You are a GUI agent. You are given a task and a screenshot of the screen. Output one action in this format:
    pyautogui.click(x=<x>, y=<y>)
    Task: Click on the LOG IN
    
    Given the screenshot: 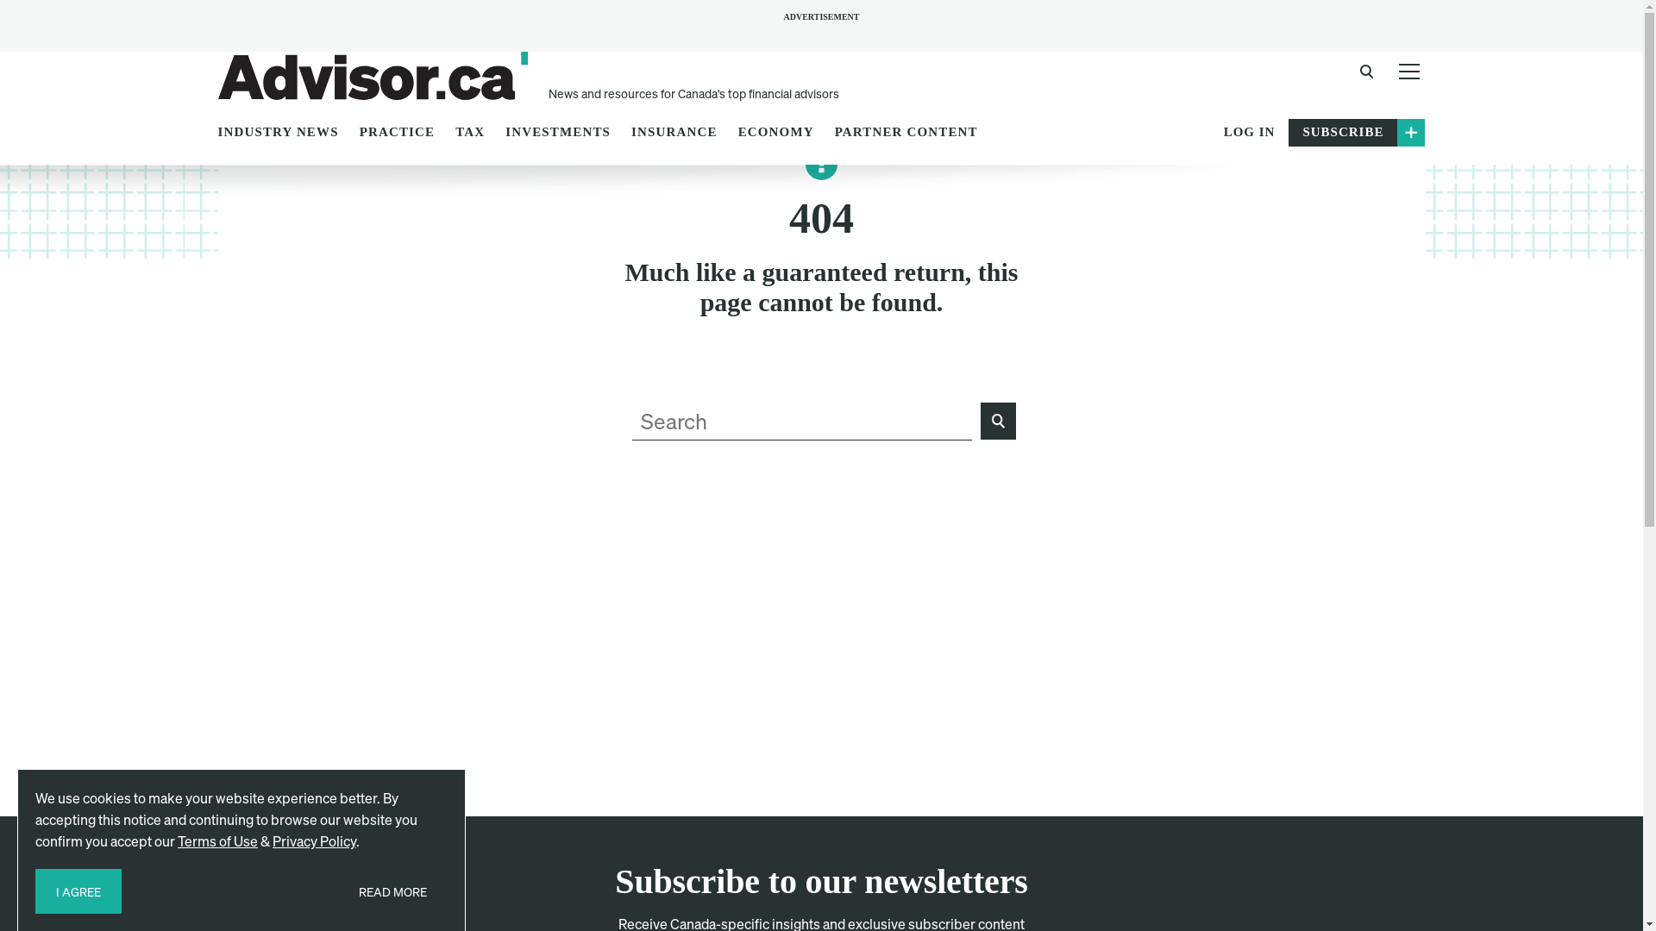 What is the action you would take?
    pyautogui.click(x=1250, y=133)
    